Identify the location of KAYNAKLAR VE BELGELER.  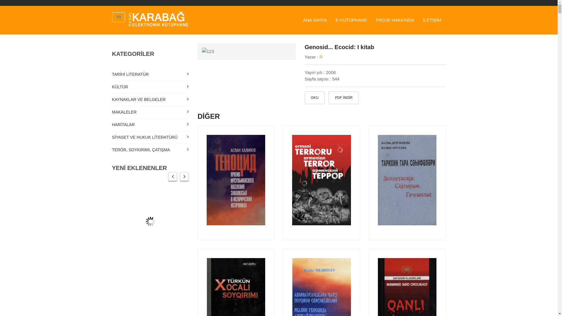
(150, 100).